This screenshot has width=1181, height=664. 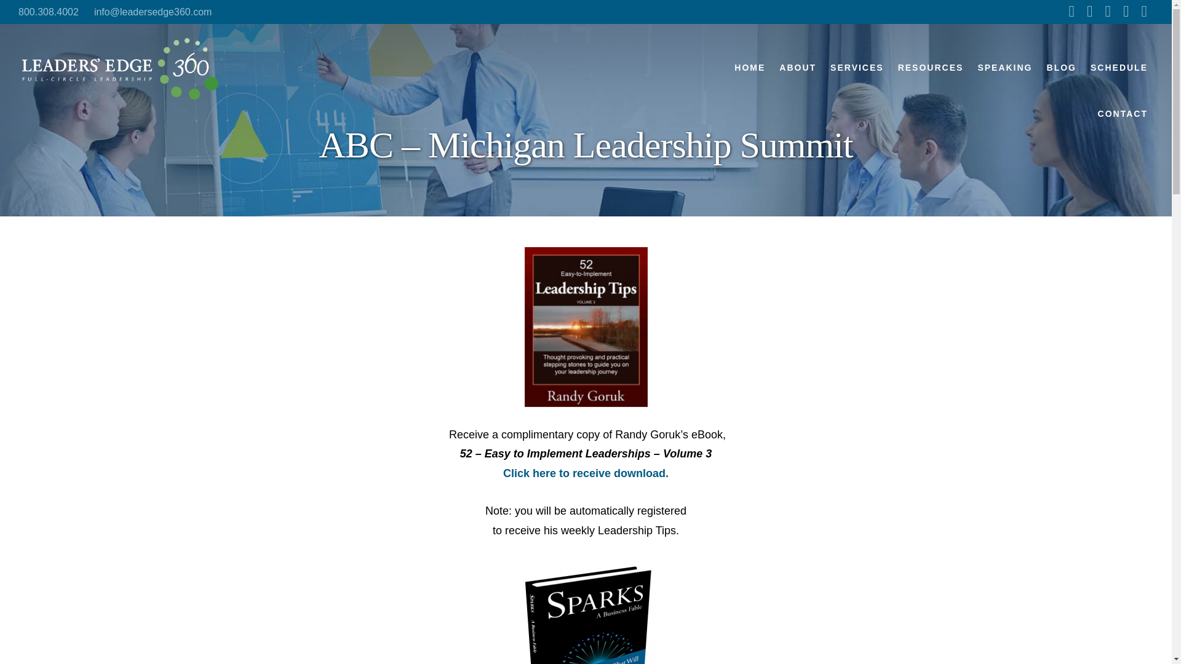 What do you see at coordinates (49, 12) in the screenshot?
I see `Call Us Now` at bounding box center [49, 12].